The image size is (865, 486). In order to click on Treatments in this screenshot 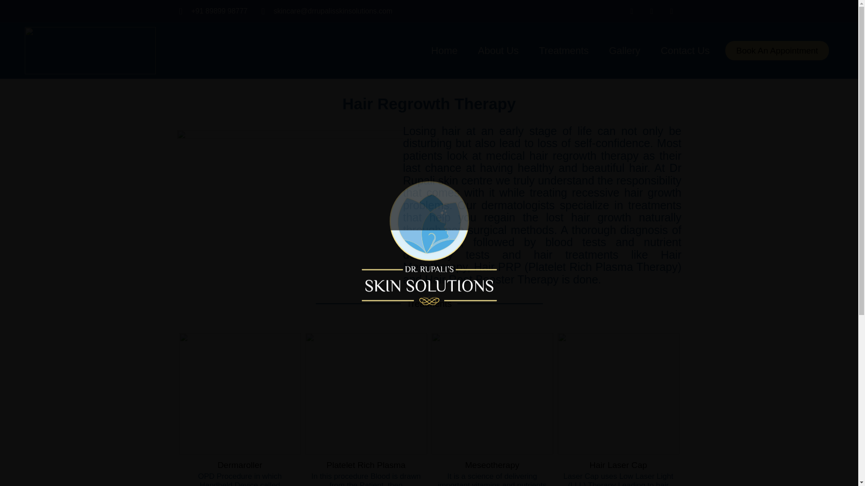, I will do `click(563, 50)`.